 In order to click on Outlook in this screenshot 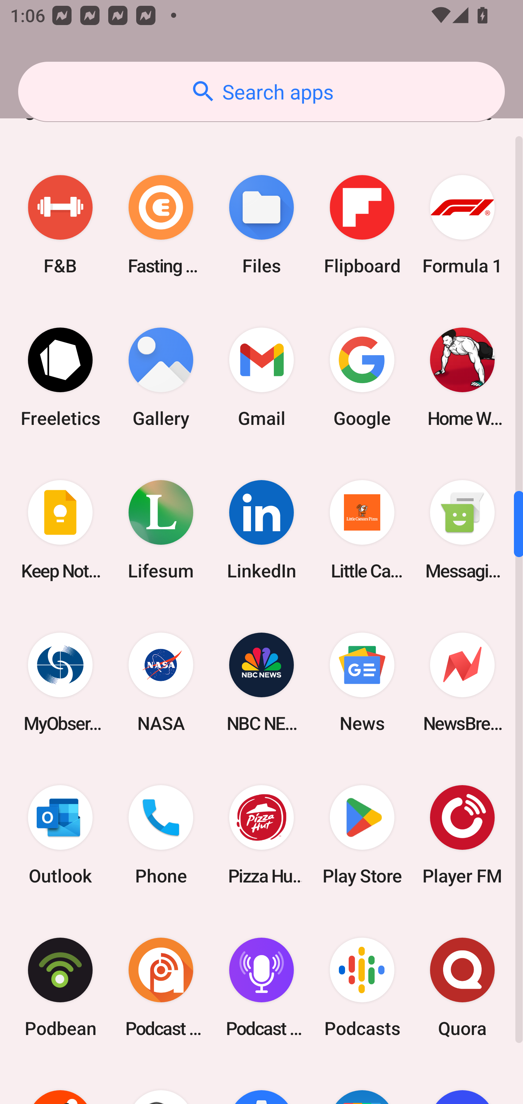, I will do `click(60, 835)`.